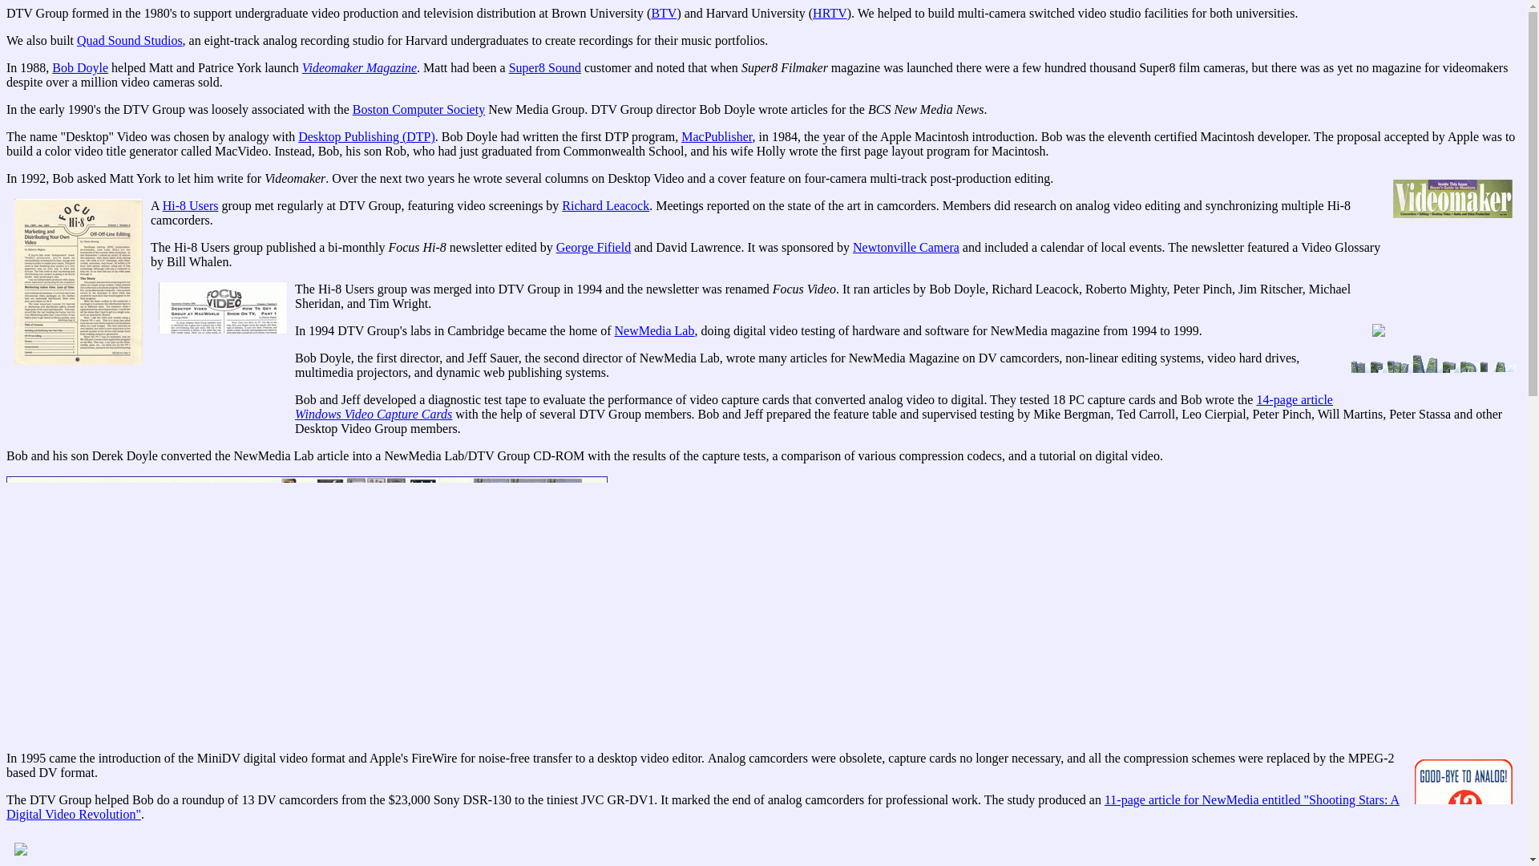 This screenshot has height=866, width=1539. Describe the element at coordinates (664, 13) in the screenshot. I see `BTV` at that location.